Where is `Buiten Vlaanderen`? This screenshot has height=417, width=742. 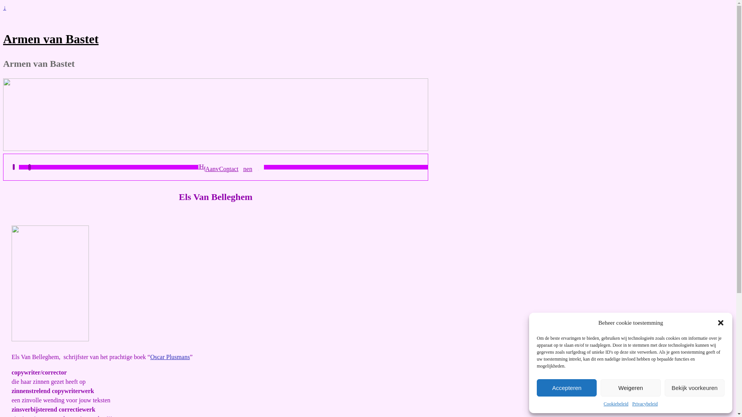 Buiten Vlaanderen is located at coordinates (231, 165).